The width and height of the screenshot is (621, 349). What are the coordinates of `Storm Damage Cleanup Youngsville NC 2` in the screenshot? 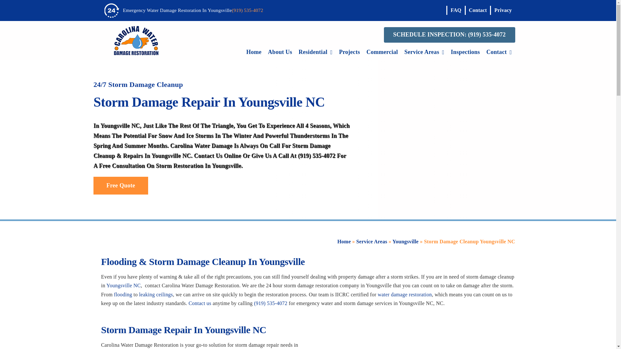 It's located at (136, 40).